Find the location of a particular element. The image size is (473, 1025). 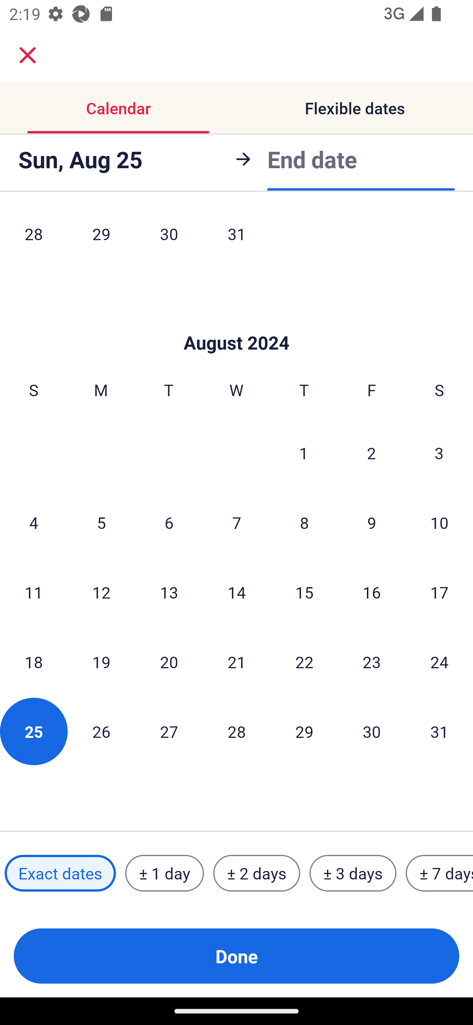

4 Sunday, August 4, 2024 is located at coordinates (34, 523).